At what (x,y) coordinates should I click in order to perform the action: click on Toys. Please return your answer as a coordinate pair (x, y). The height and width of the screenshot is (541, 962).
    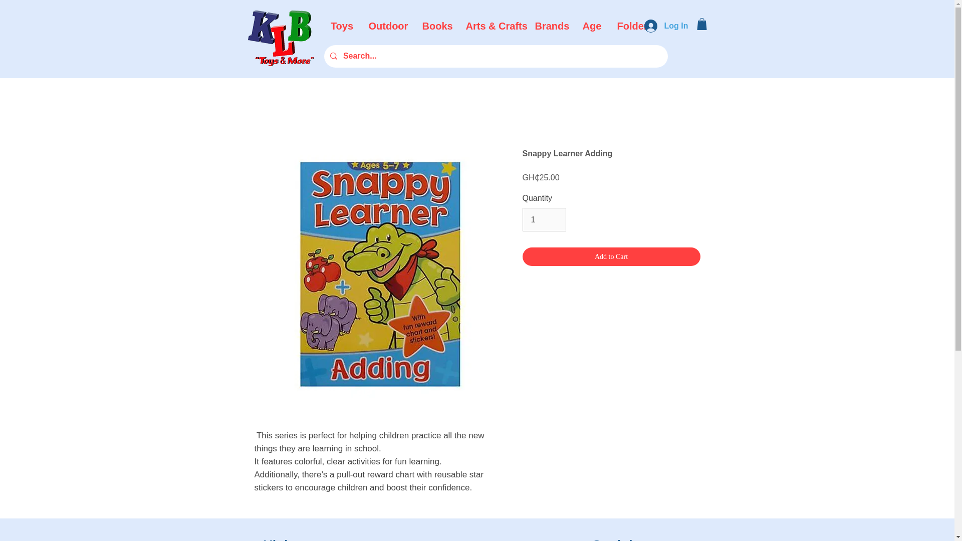
    Looking at the image, I should click on (342, 26).